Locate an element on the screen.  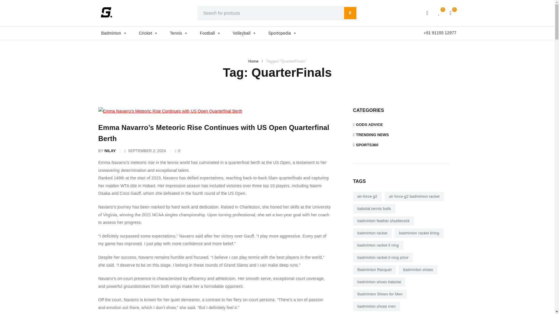
Posts by Nilay is located at coordinates (110, 151).